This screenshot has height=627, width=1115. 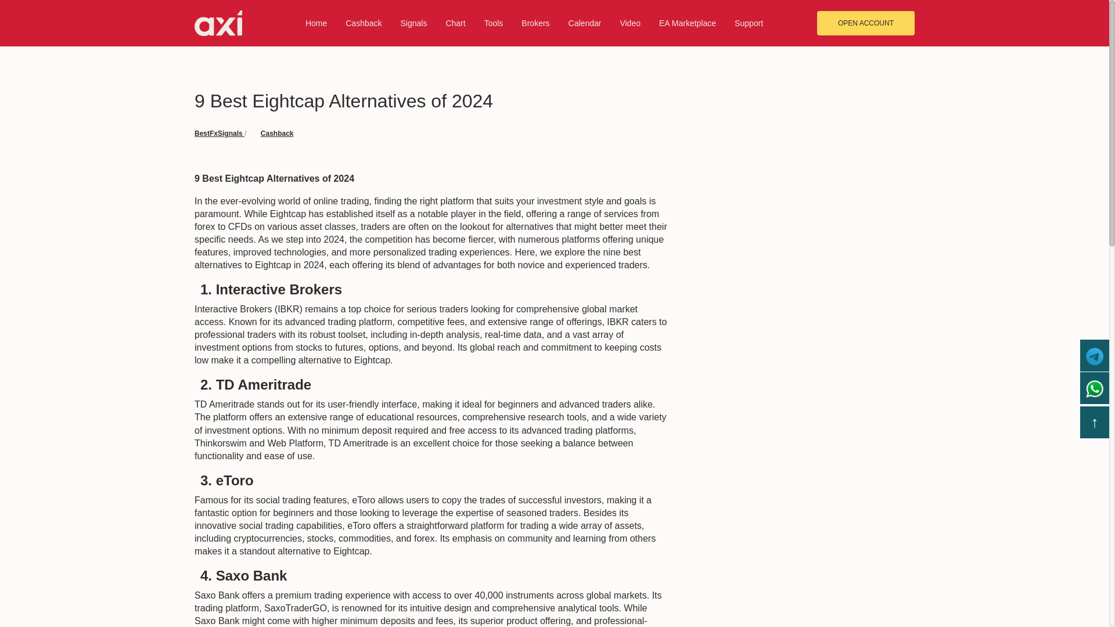 What do you see at coordinates (630, 23) in the screenshot?
I see `Video` at bounding box center [630, 23].